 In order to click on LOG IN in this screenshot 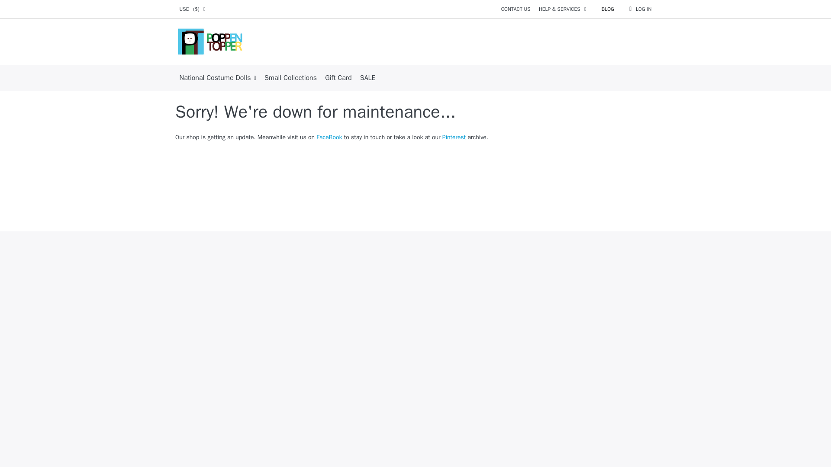, I will do `click(641, 9)`.